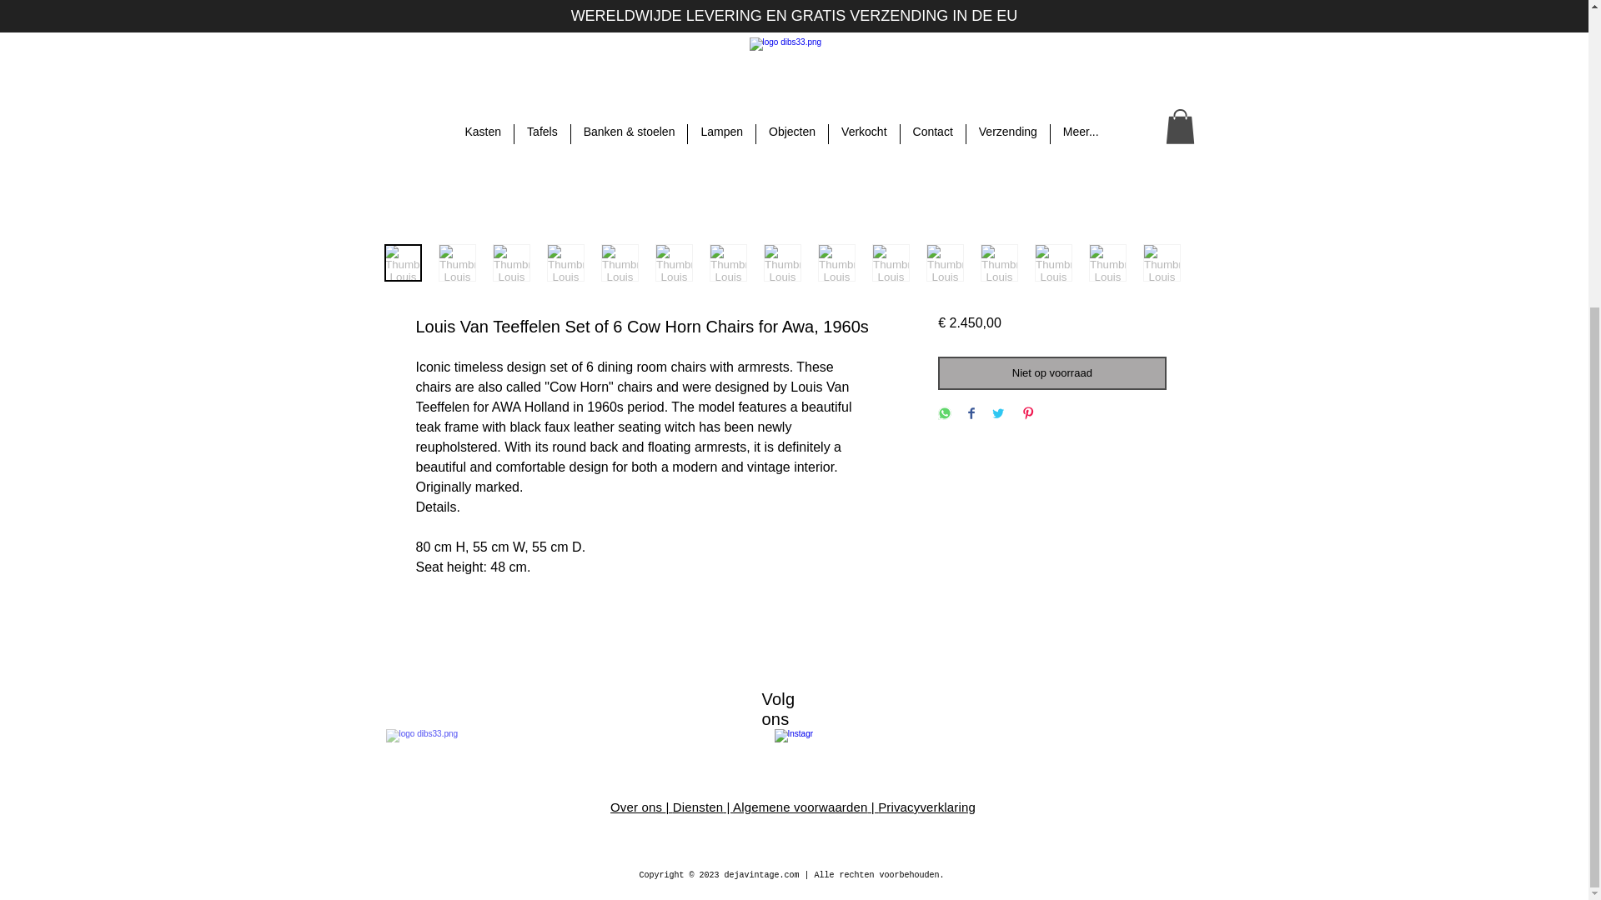  Describe the element at coordinates (1051, 372) in the screenshot. I see `Niet op voorraad` at that location.